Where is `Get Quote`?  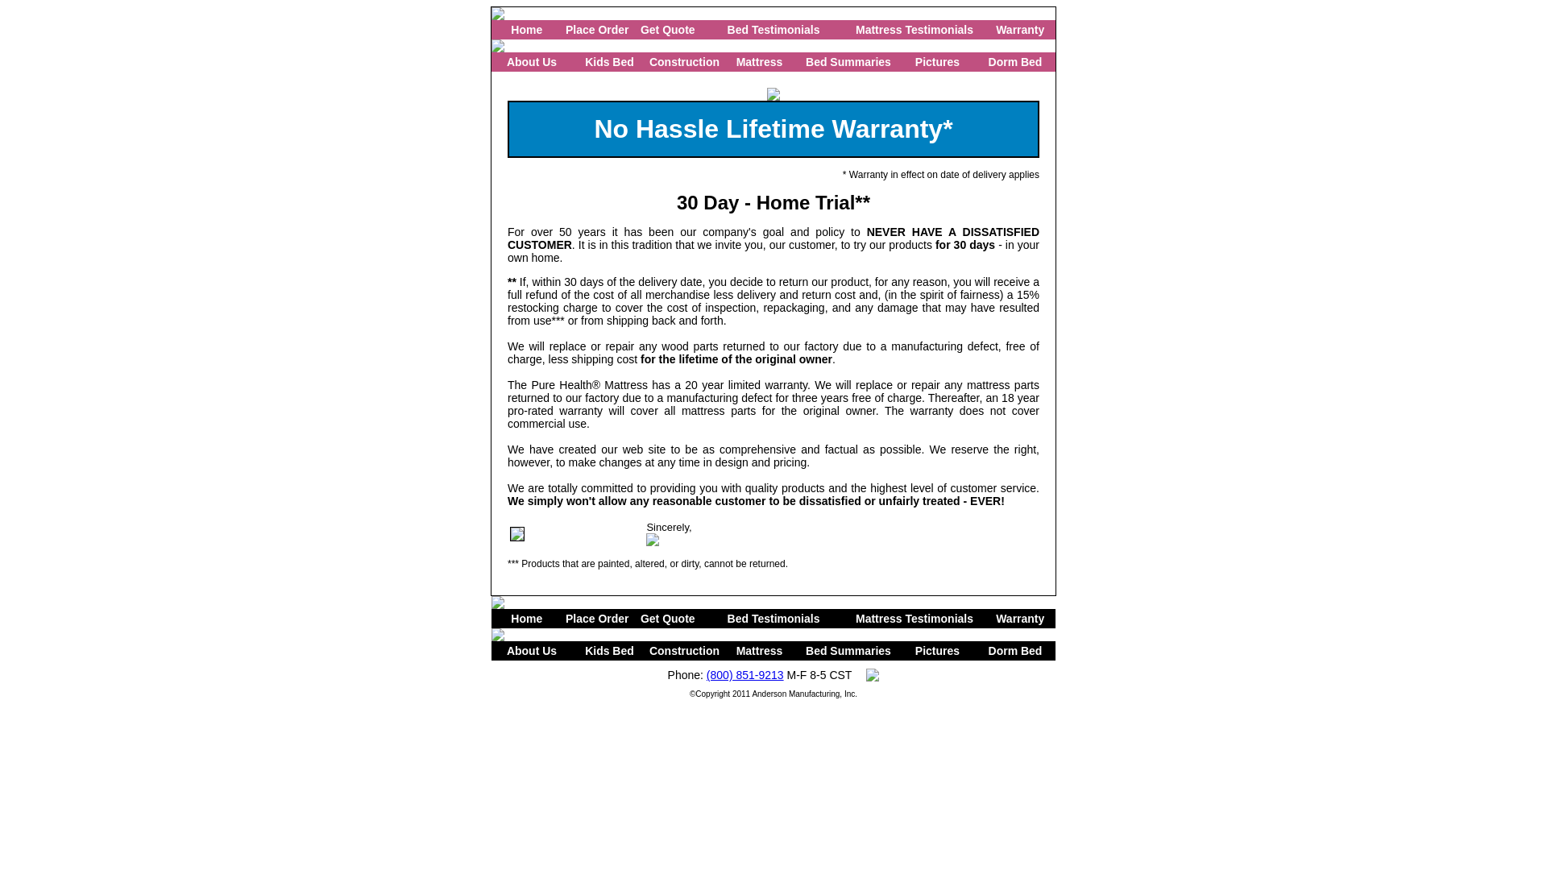 Get Quote is located at coordinates (667, 619).